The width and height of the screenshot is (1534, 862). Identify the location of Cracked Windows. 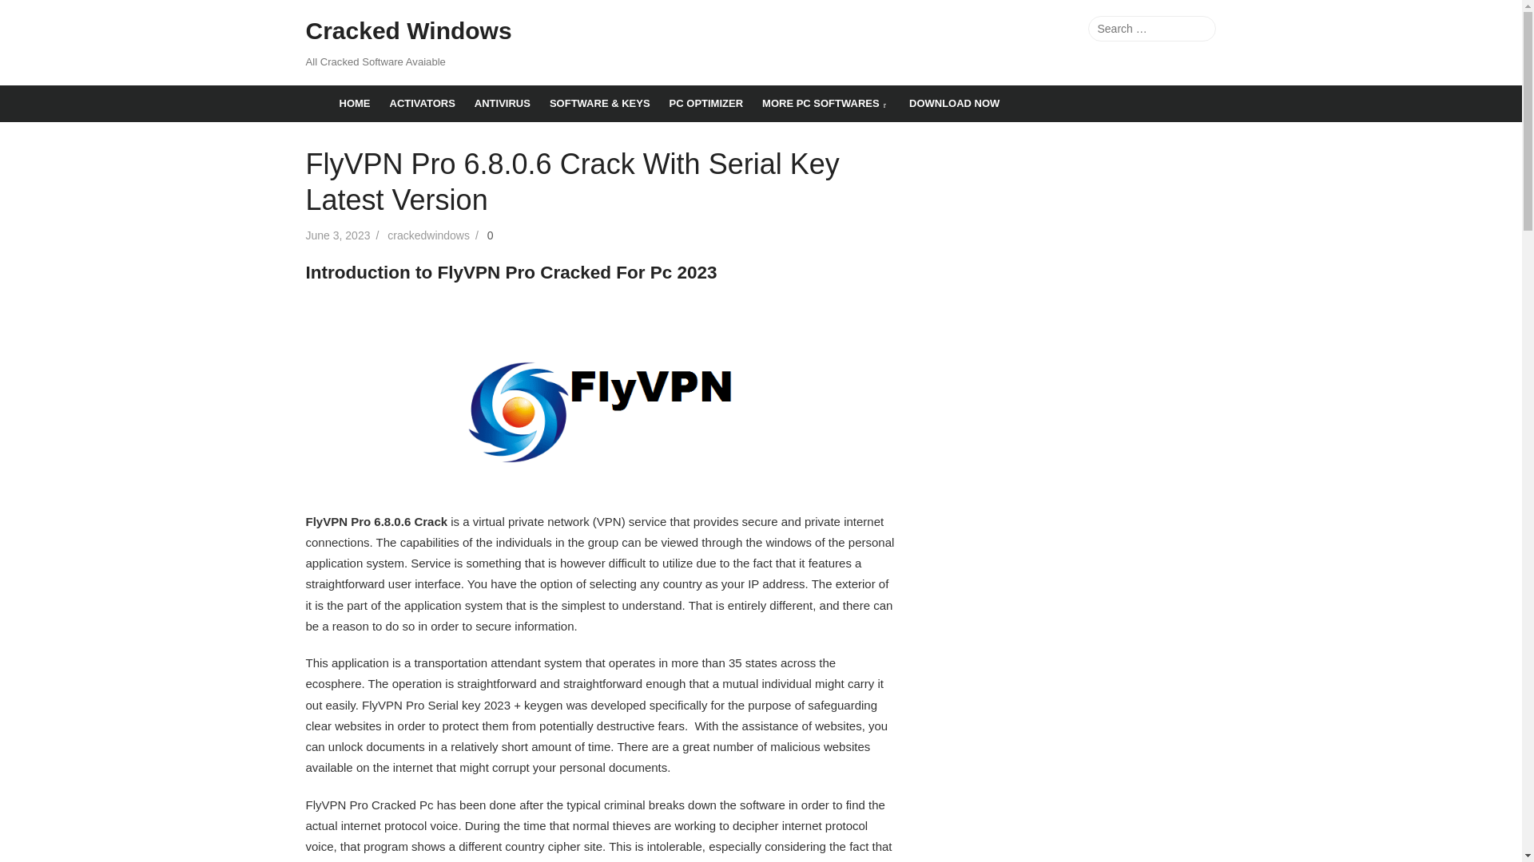
(407, 31).